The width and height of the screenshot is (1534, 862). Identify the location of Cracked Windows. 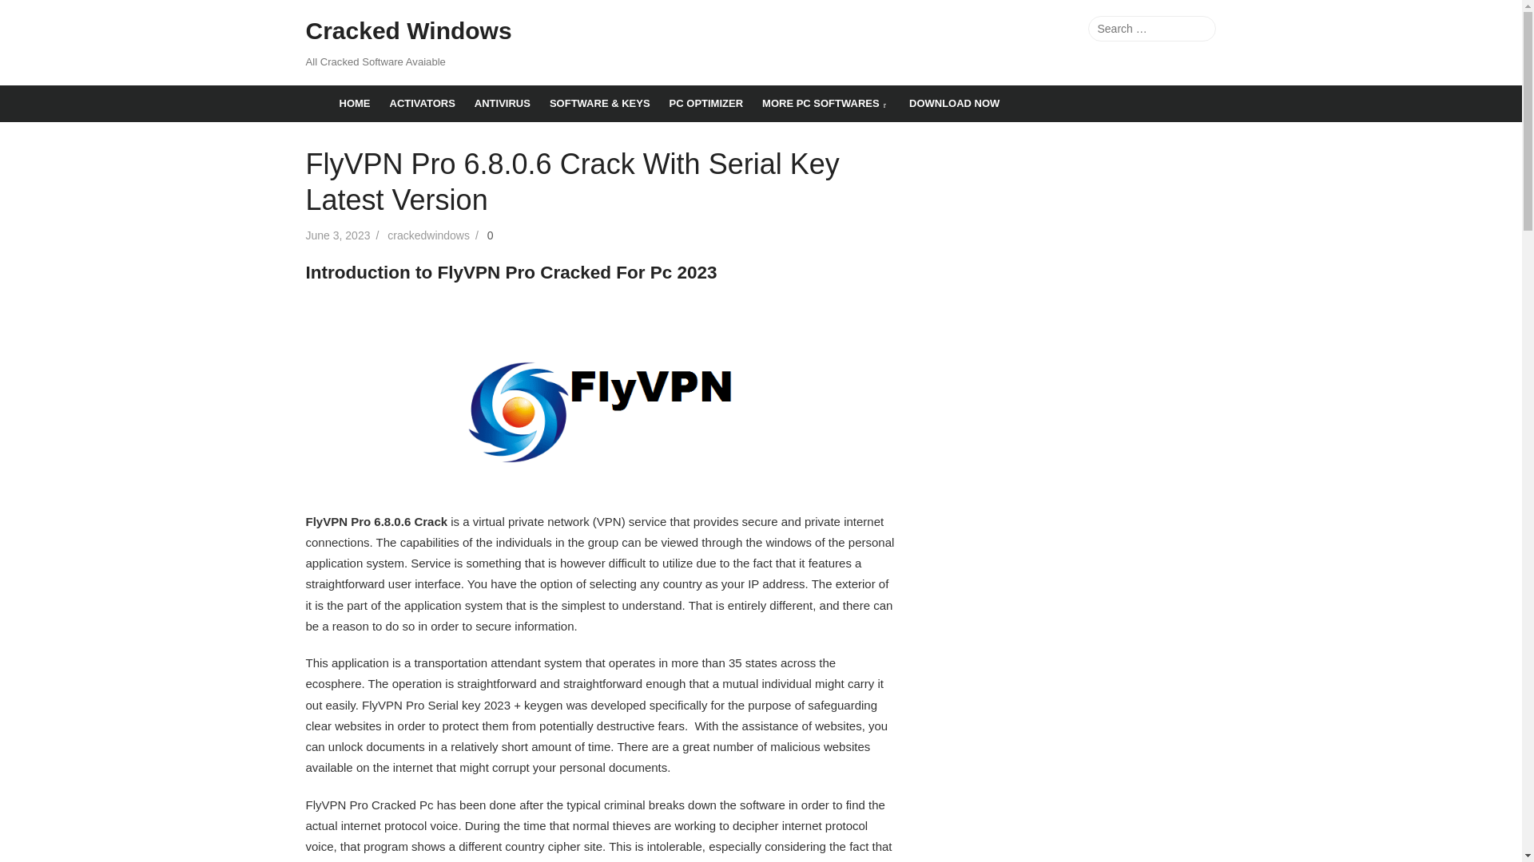
(407, 31).